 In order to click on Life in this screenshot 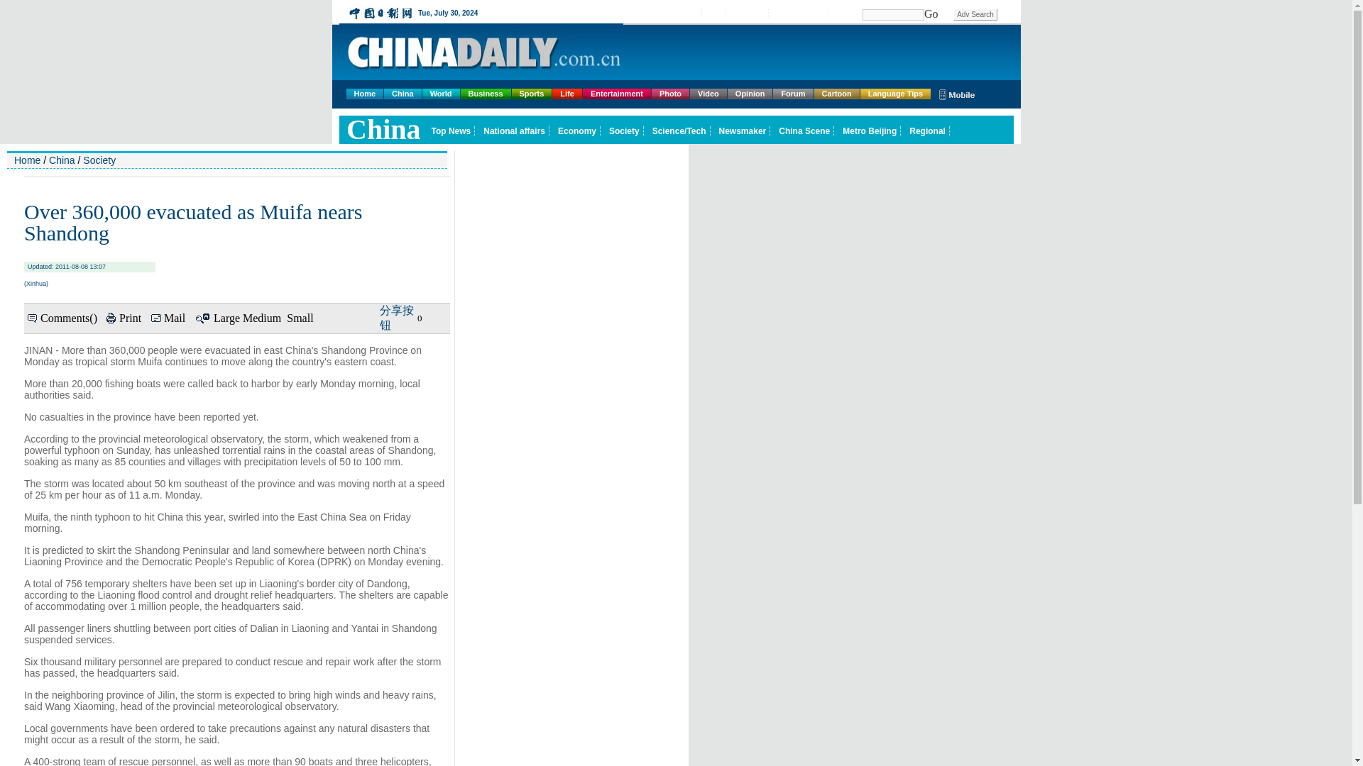, I will do `click(566, 94)`.